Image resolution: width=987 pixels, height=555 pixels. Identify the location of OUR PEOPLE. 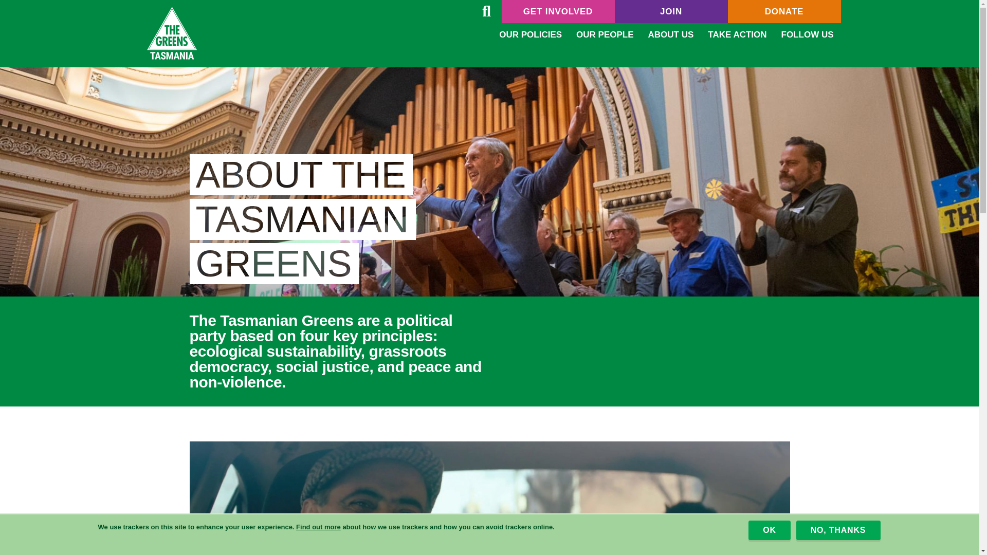
(605, 34).